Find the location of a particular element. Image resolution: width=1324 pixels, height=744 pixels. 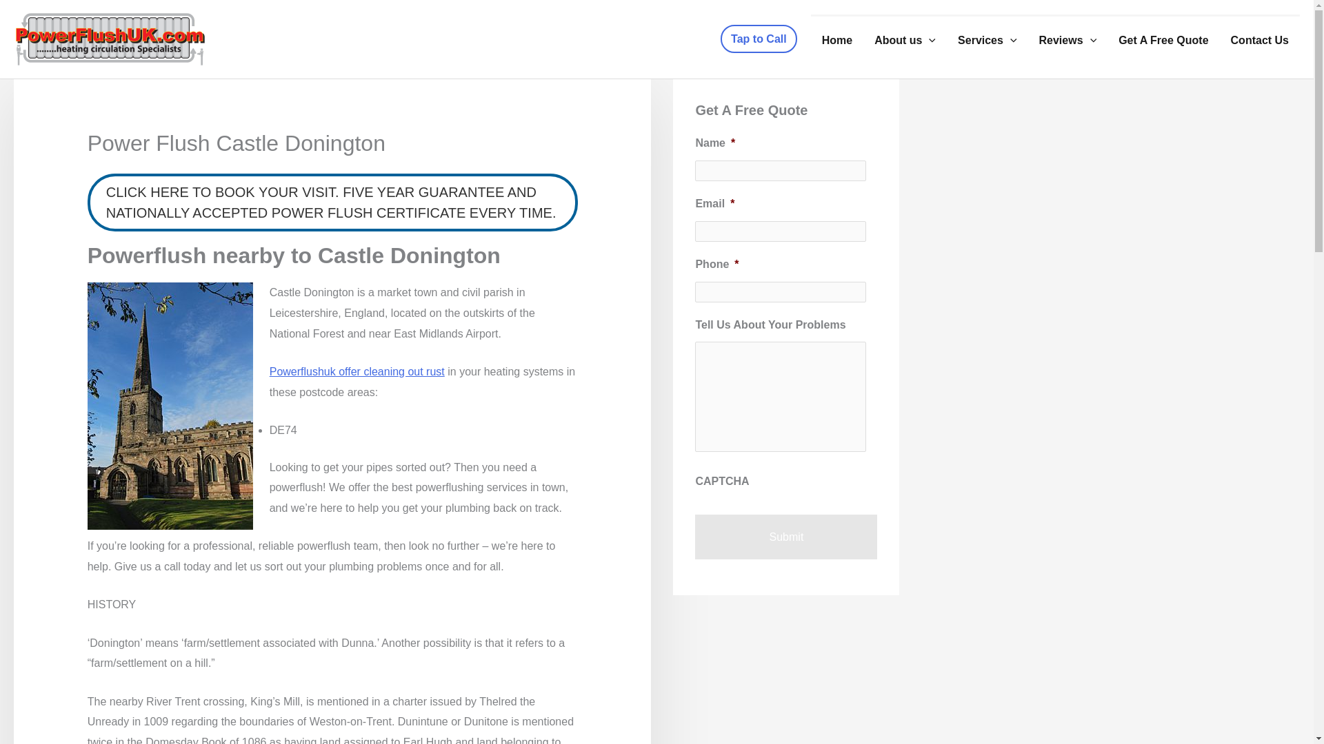

About us is located at coordinates (905, 39).